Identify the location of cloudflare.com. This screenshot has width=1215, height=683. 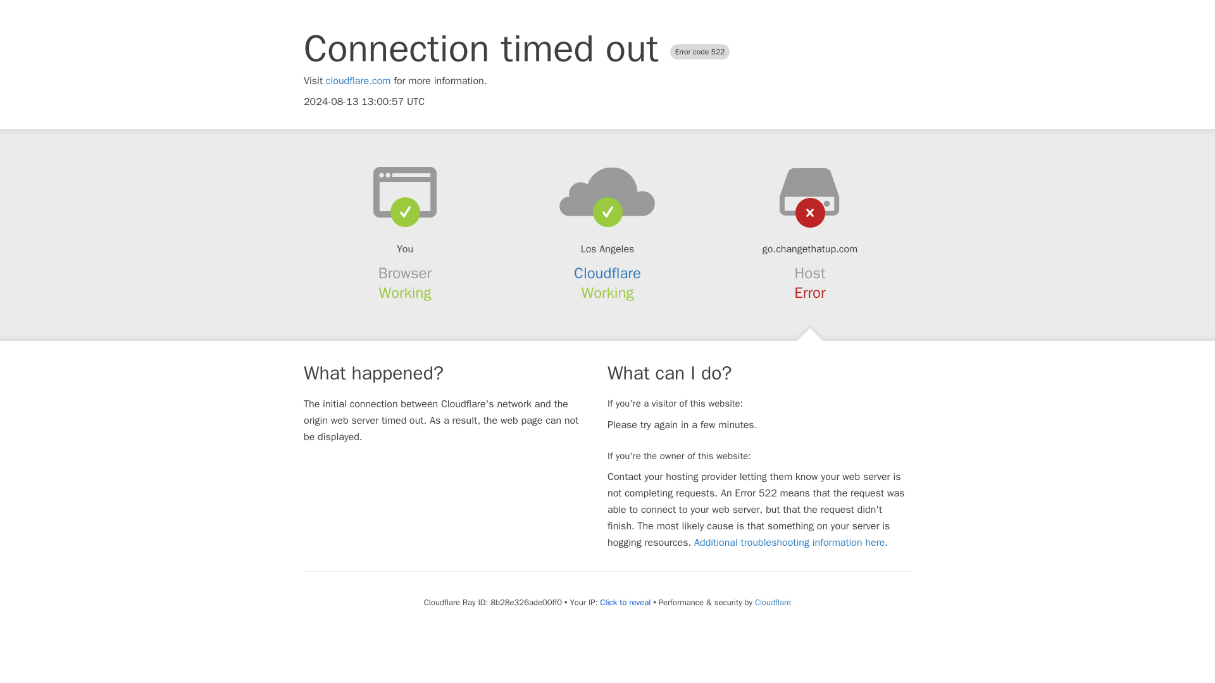
(358, 81).